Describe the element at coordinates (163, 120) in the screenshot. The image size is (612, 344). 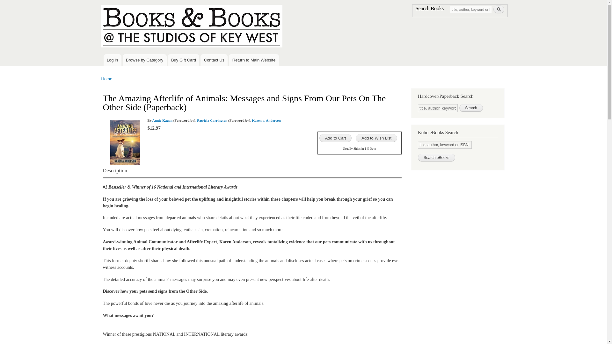
I see `Annie Kagan` at that location.